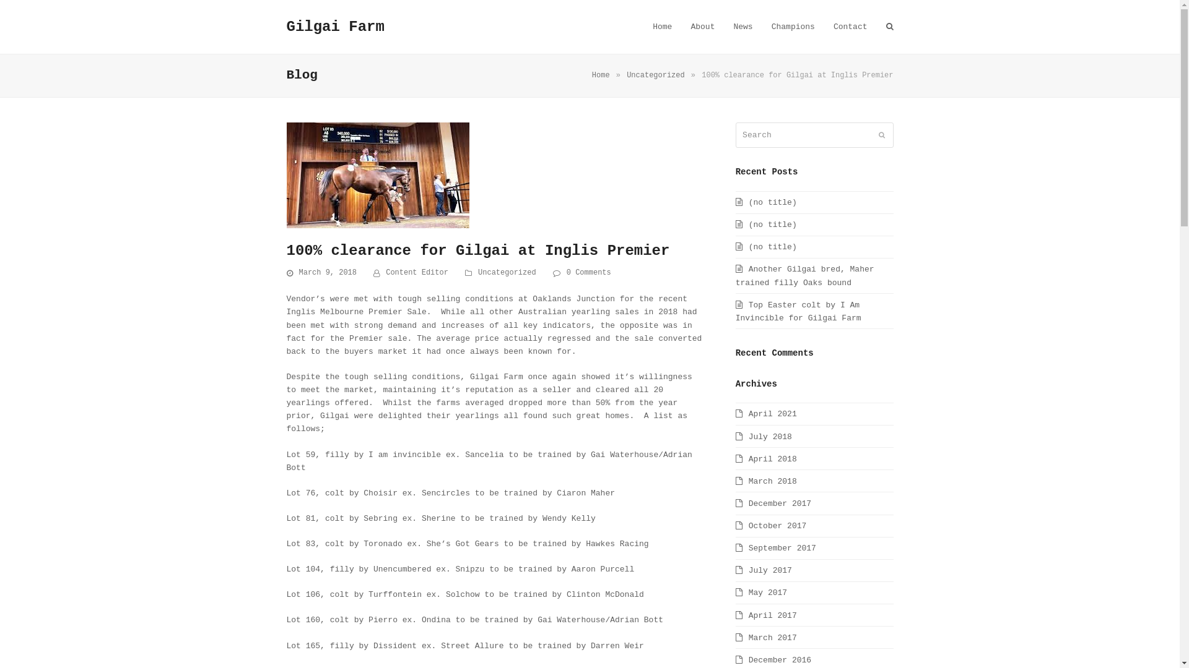  I want to click on April 2021, so click(767, 414).